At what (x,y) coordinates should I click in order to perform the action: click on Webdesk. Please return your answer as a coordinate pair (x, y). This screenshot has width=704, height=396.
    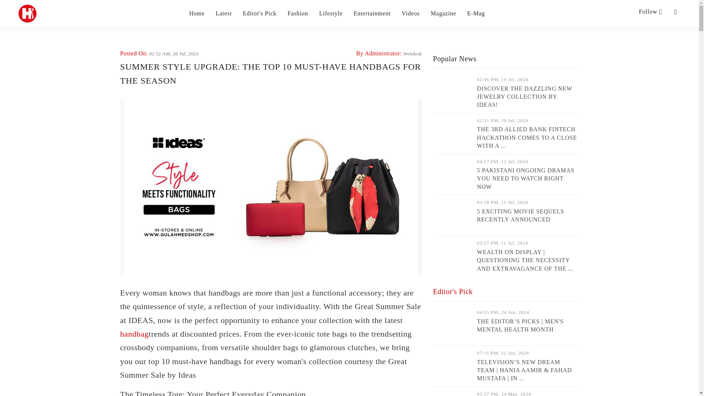
    Looking at the image, I should click on (412, 54).